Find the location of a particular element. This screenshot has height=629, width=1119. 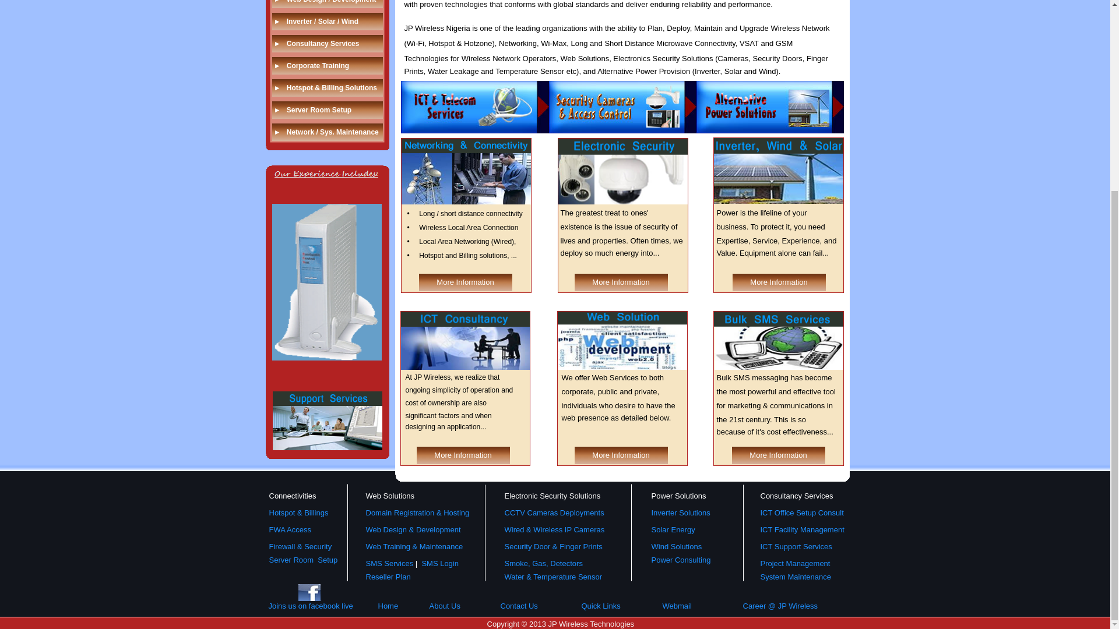

ICT Support Services is located at coordinates (795, 546).